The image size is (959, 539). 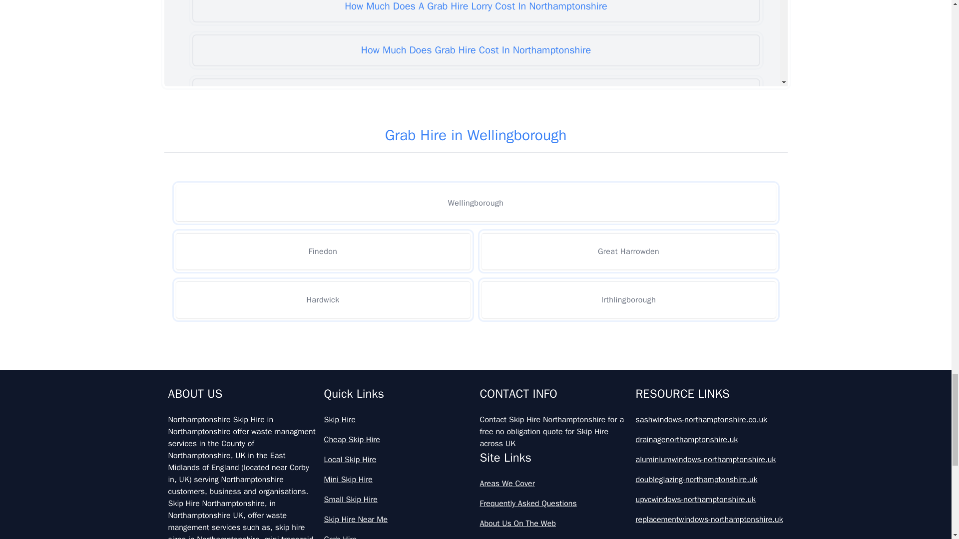 I want to click on How Much To Hire A Grab Lorry In Northamptonshire, so click(x=476, y=357).